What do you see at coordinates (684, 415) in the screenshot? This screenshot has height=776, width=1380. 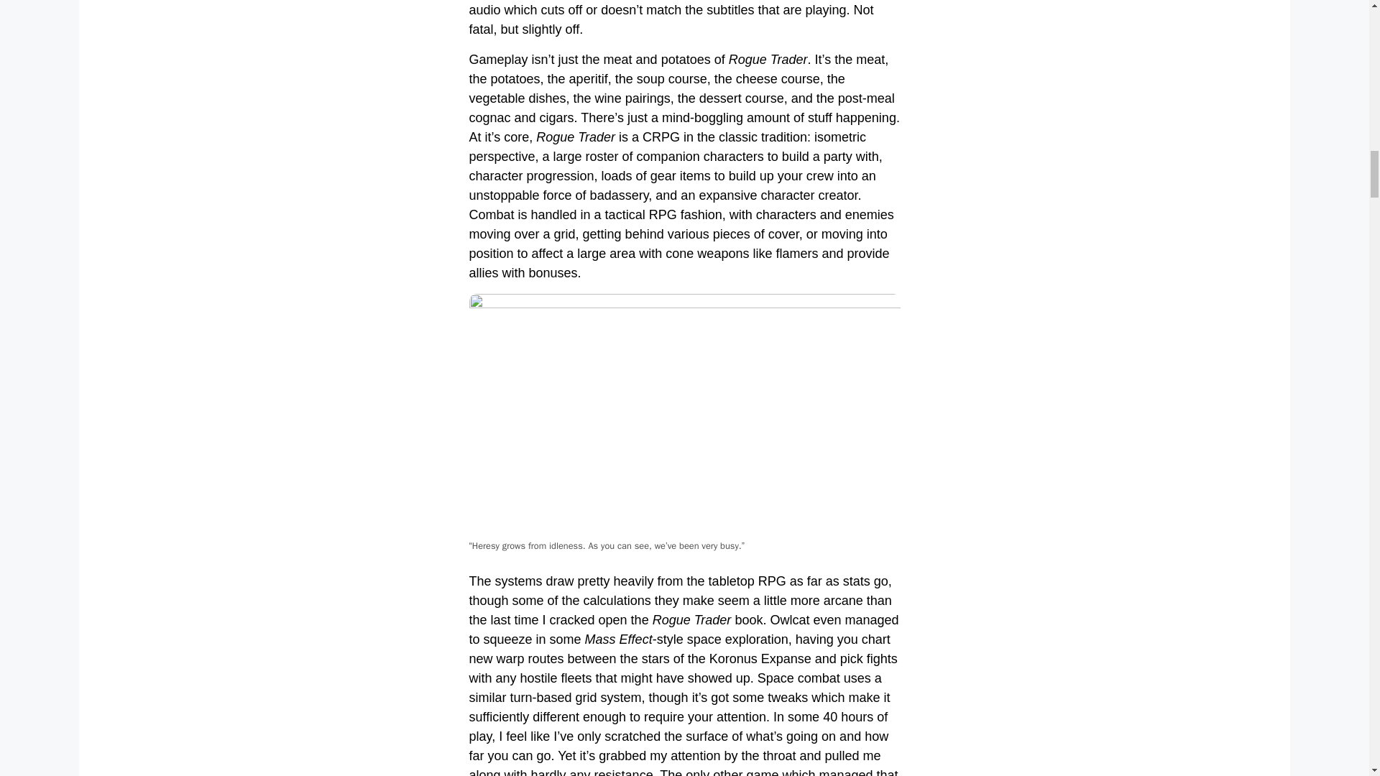 I see `RogueTrader07` at bounding box center [684, 415].